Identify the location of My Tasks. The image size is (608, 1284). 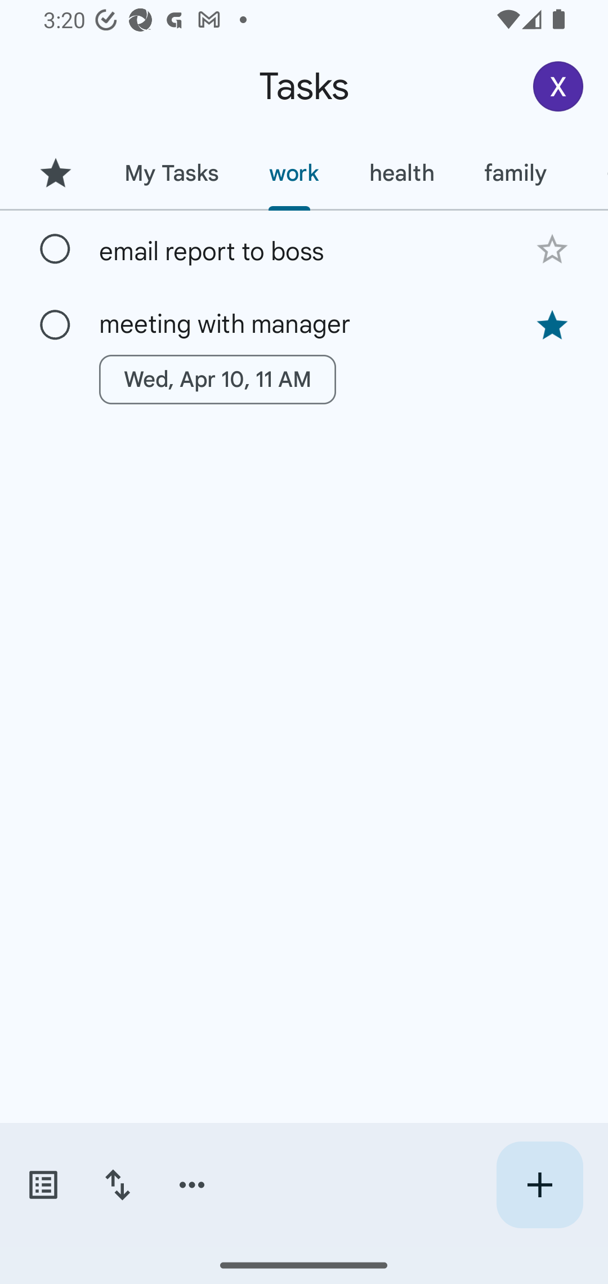
(171, 173).